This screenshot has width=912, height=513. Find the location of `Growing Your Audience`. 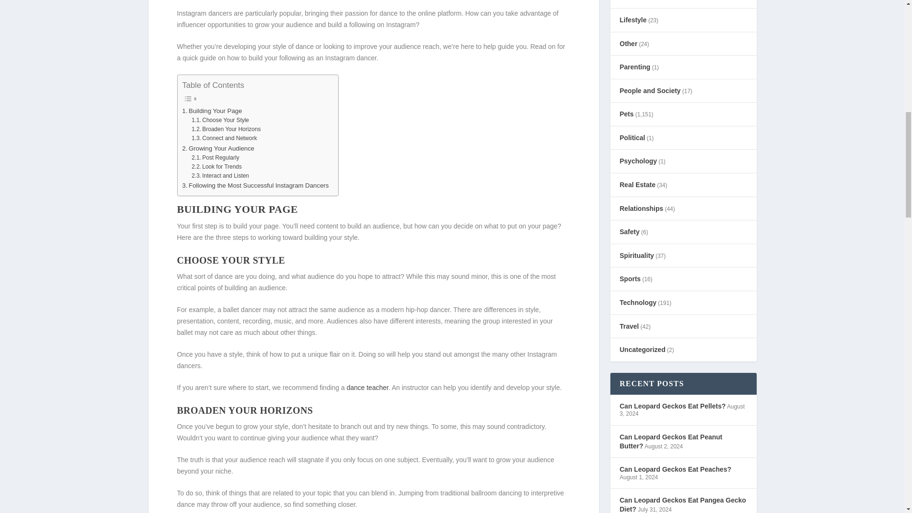

Growing Your Audience is located at coordinates (218, 148).